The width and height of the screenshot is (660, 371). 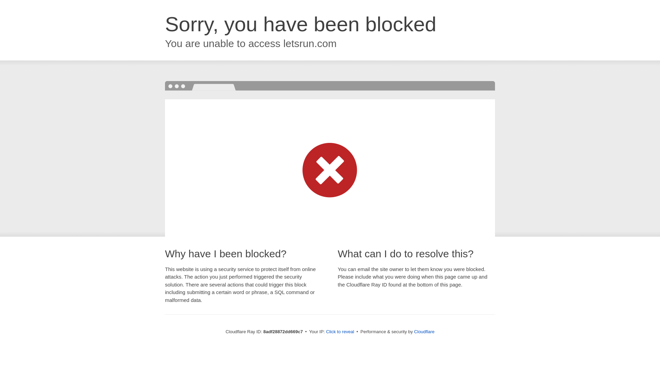 I want to click on Click to reveal, so click(x=340, y=332).